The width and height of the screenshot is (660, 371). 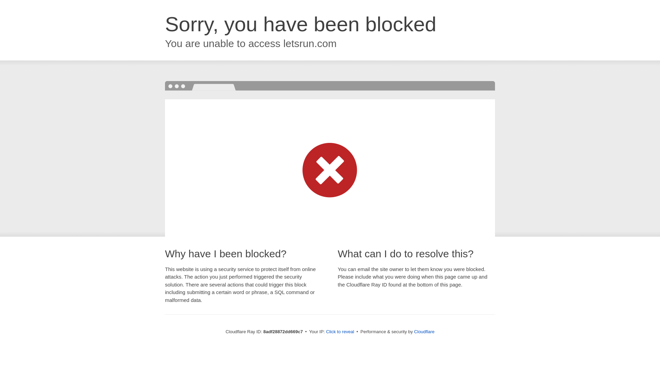 I want to click on Click to reveal, so click(x=340, y=332).